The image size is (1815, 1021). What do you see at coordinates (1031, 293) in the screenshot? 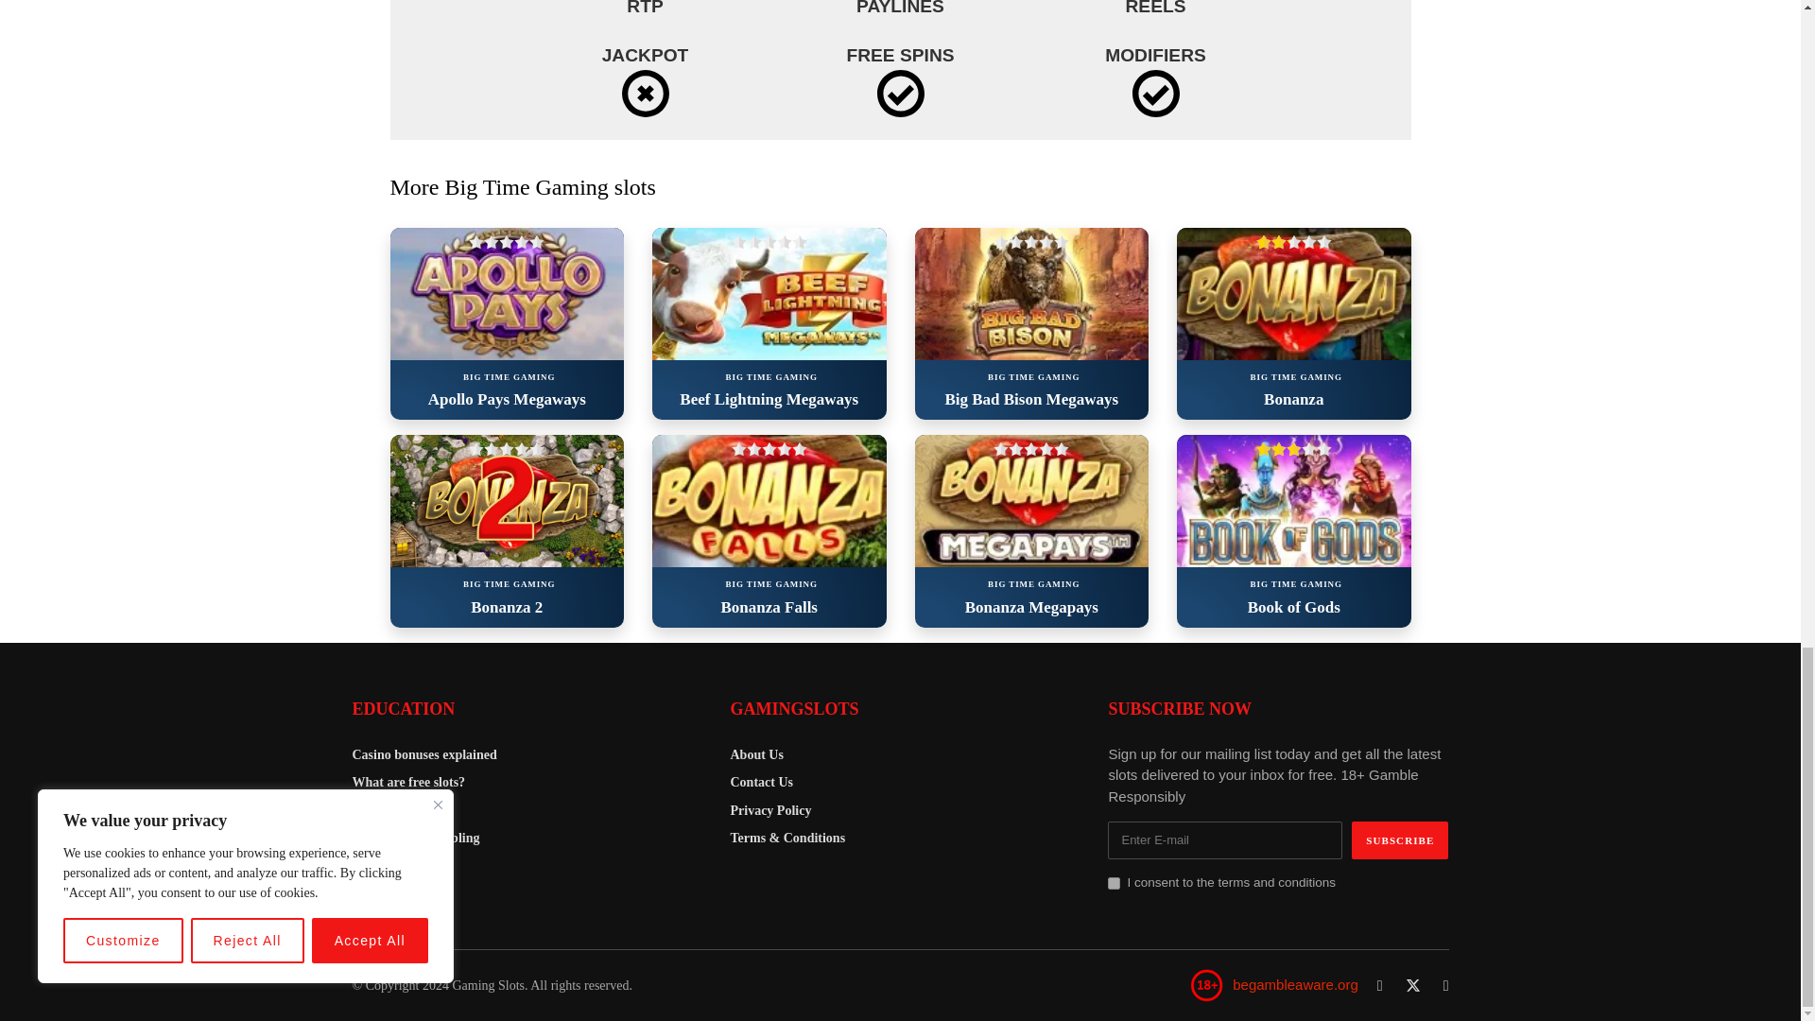
I see `Big Bad Bison Megaways slot` at bounding box center [1031, 293].